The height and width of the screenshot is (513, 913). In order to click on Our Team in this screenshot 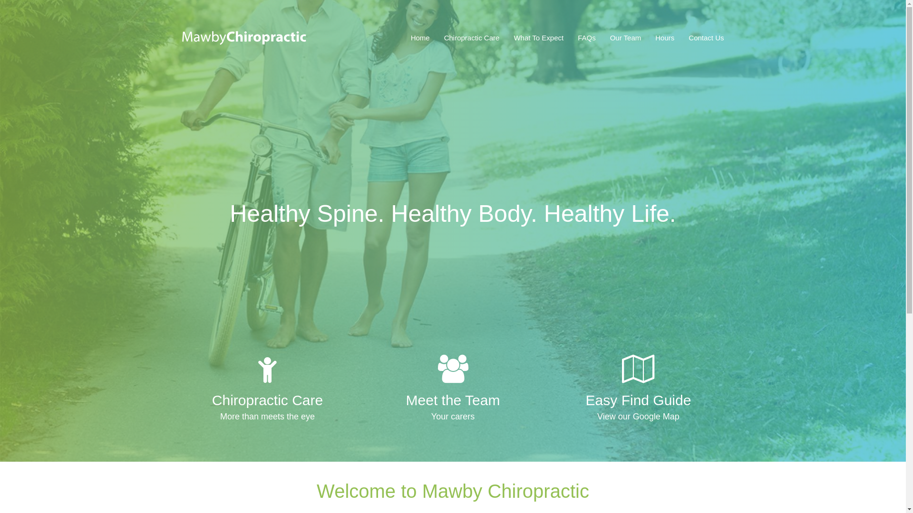, I will do `click(626, 38)`.